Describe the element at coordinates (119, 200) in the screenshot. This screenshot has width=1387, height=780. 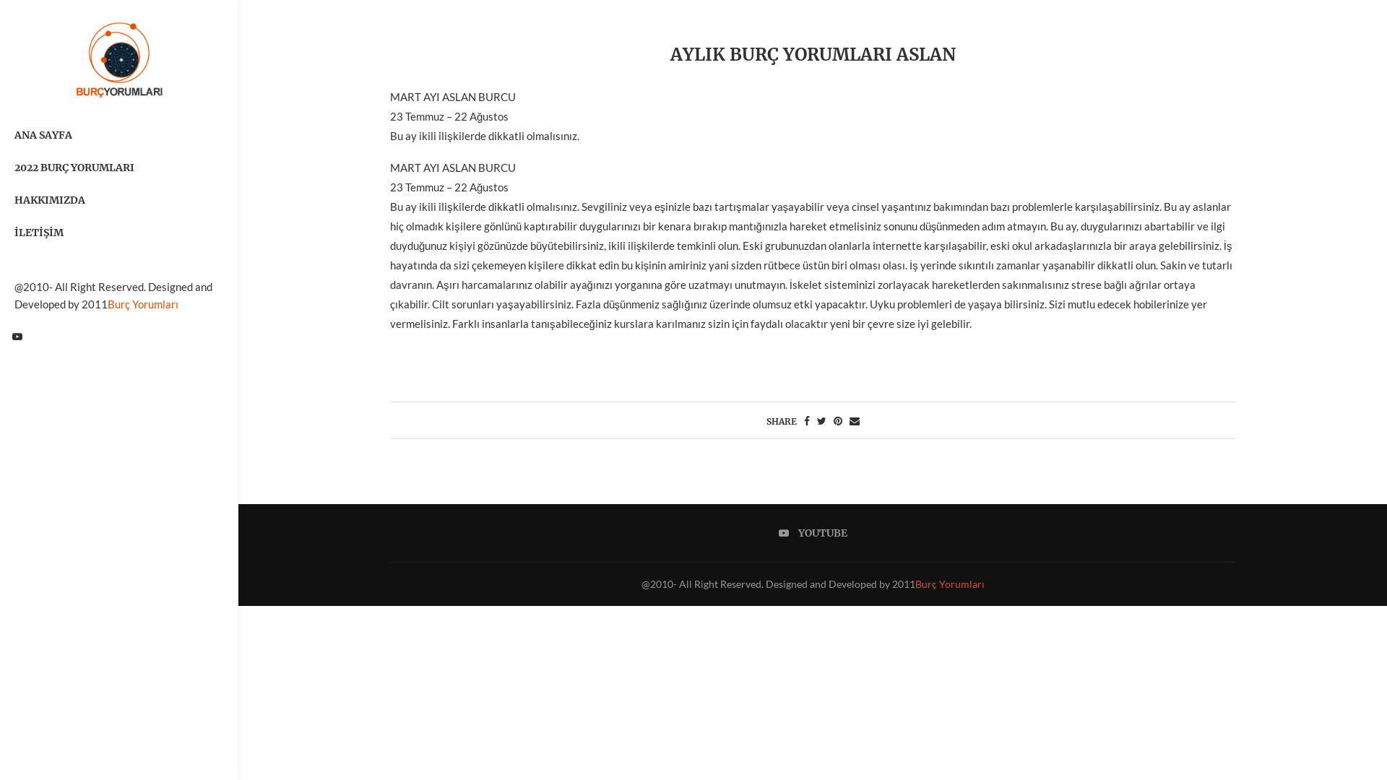
I see `HAKKIMIZDA` at that location.